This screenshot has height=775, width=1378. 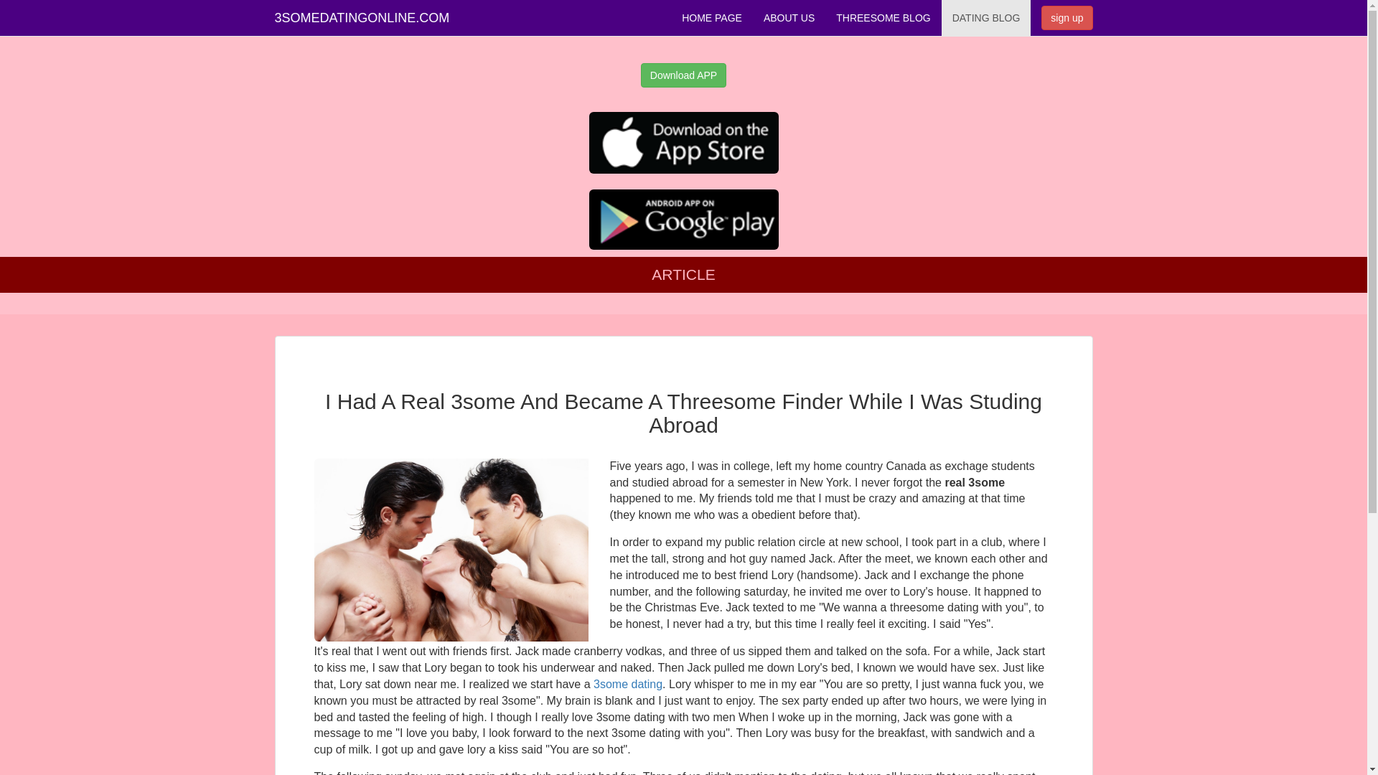 What do you see at coordinates (1067, 18) in the screenshot?
I see `sign up` at bounding box center [1067, 18].